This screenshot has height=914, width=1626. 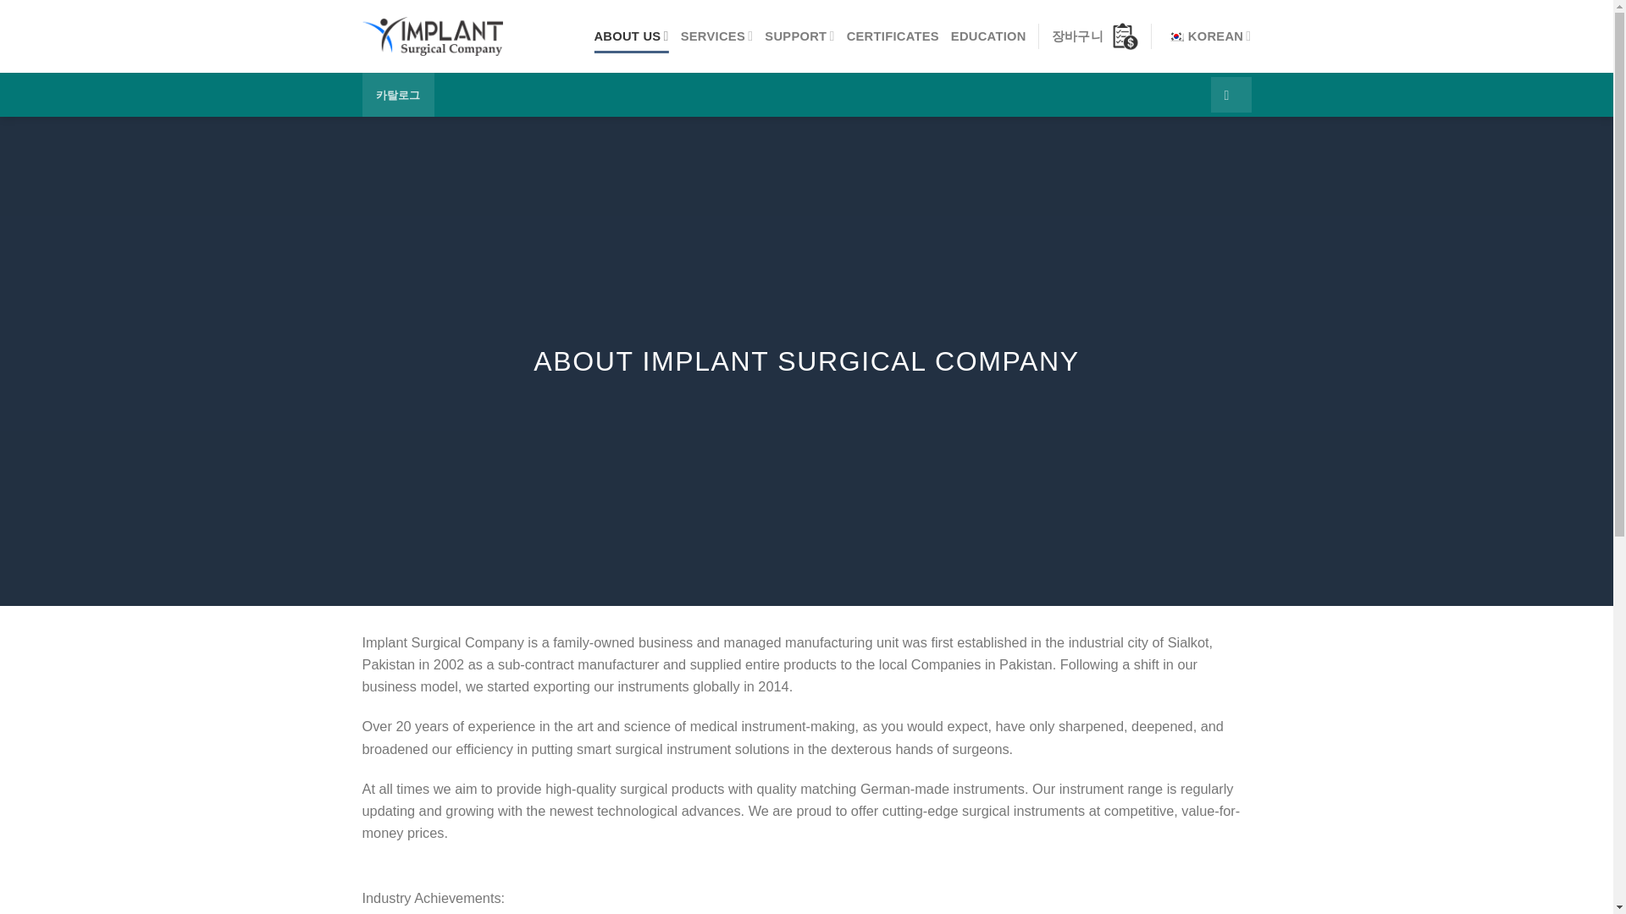 What do you see at coordinates (717, 36) in the screenshot?
I see `SERVICES` at bounding box center [717, 36].